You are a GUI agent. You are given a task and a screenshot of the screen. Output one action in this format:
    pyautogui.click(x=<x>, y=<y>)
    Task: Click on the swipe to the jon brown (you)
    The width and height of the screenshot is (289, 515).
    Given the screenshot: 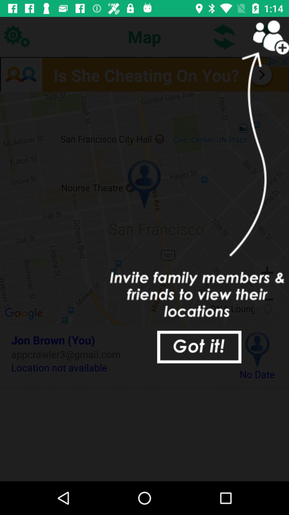 What is the action you would take?
    pyautogui.click(x=117, y=340)
    